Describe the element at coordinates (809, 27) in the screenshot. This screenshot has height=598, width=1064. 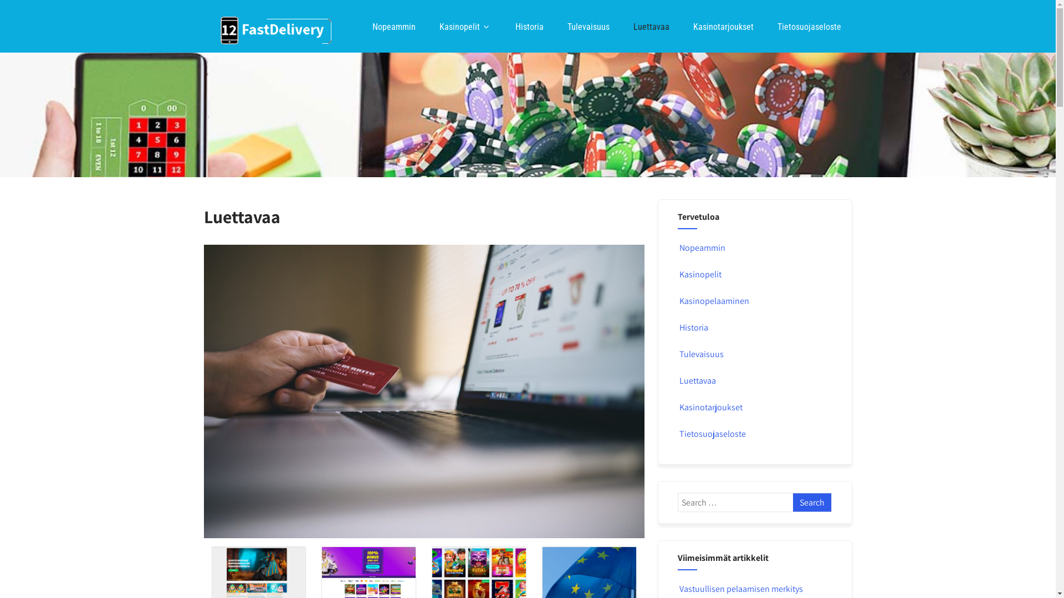
I see `Tietosuojaseloste` at that location.